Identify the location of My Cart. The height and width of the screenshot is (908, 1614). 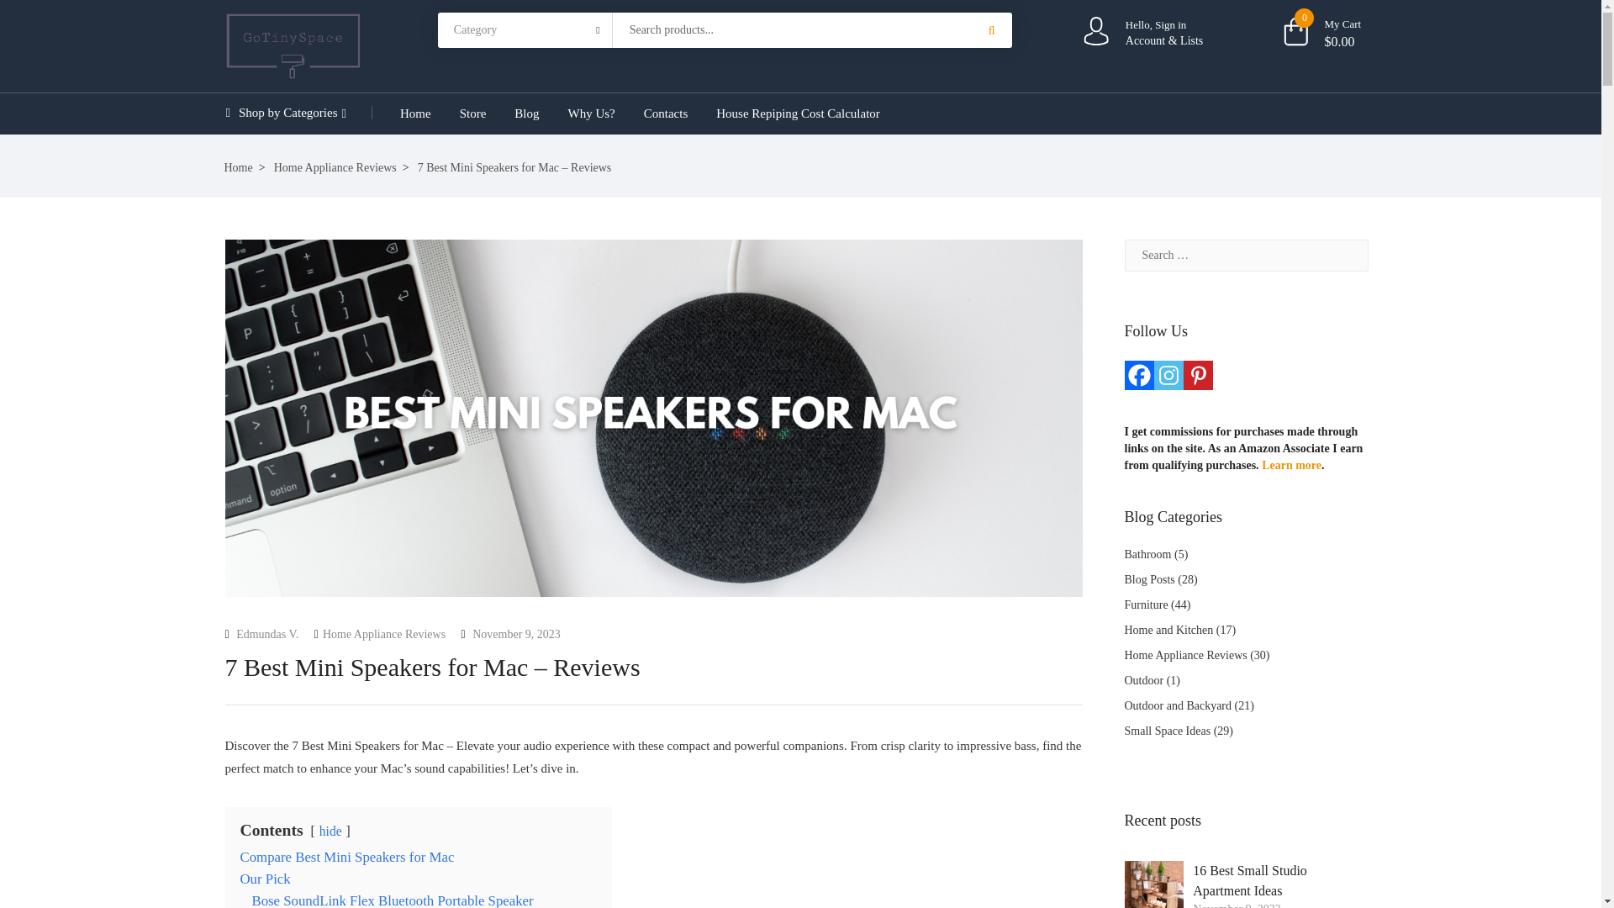
(1357, 24).